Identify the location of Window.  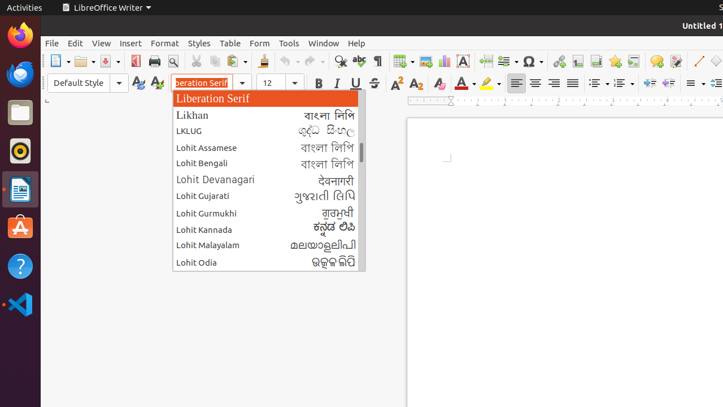
(324, 43).